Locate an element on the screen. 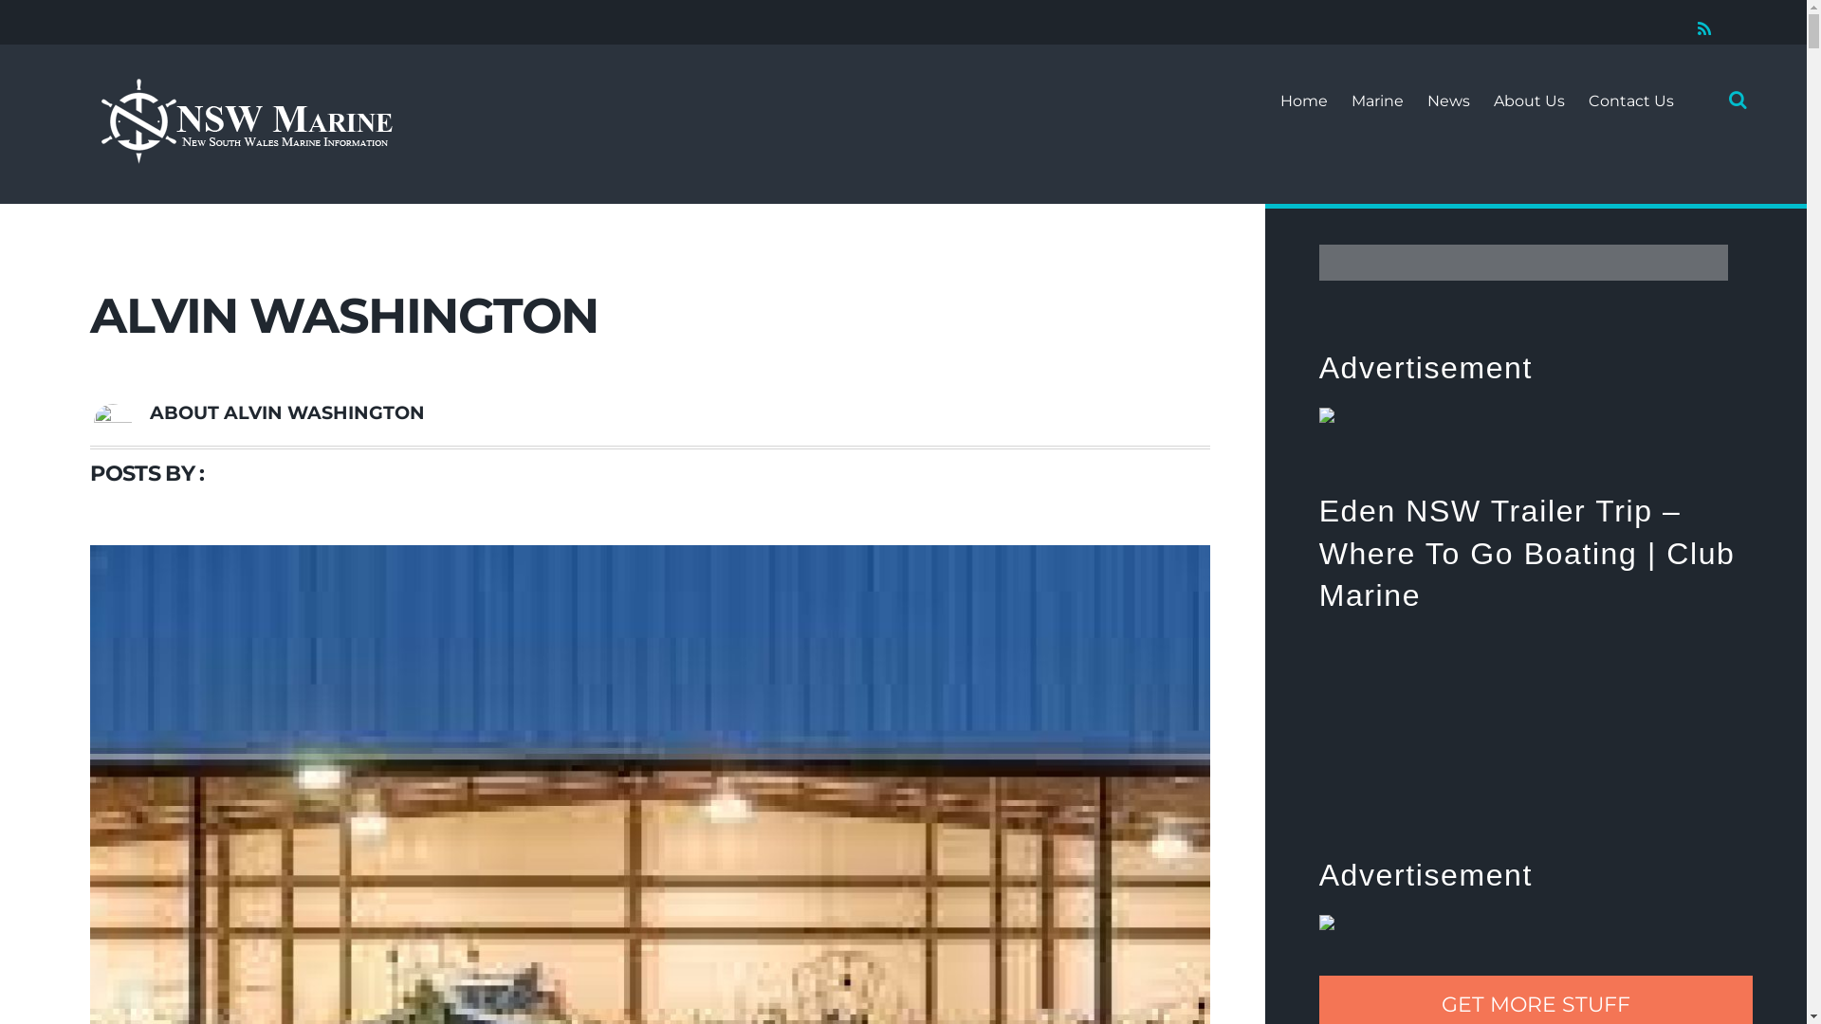 Image resolution: width=1821 pixels, height=1024 pixels. NSW Marine is located at coordinates (245, 154).